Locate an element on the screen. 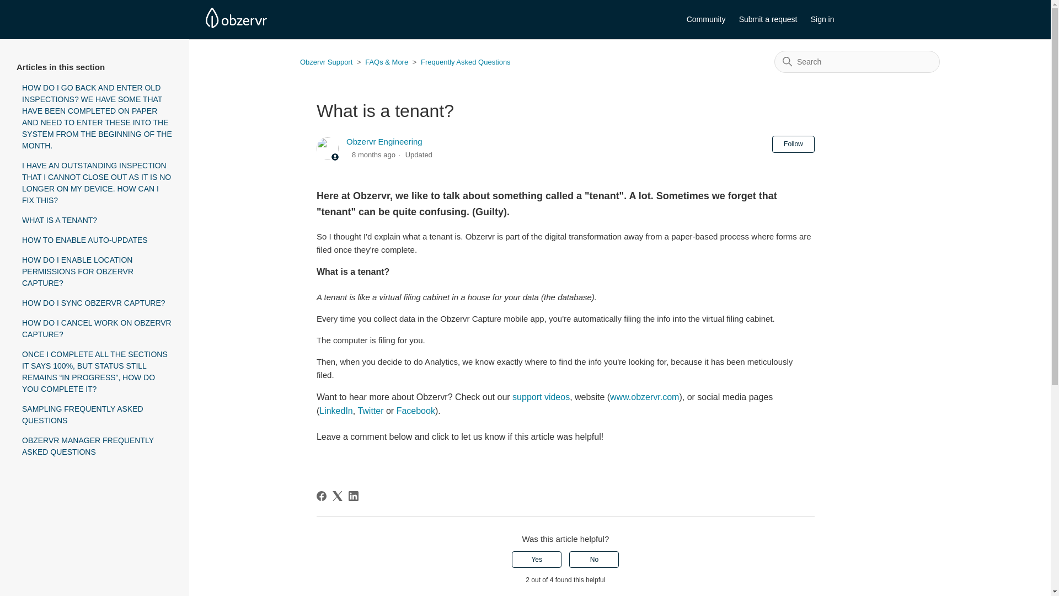 This screenshot has width=1059, height=596. Yes is located at coordinates (536, 560).